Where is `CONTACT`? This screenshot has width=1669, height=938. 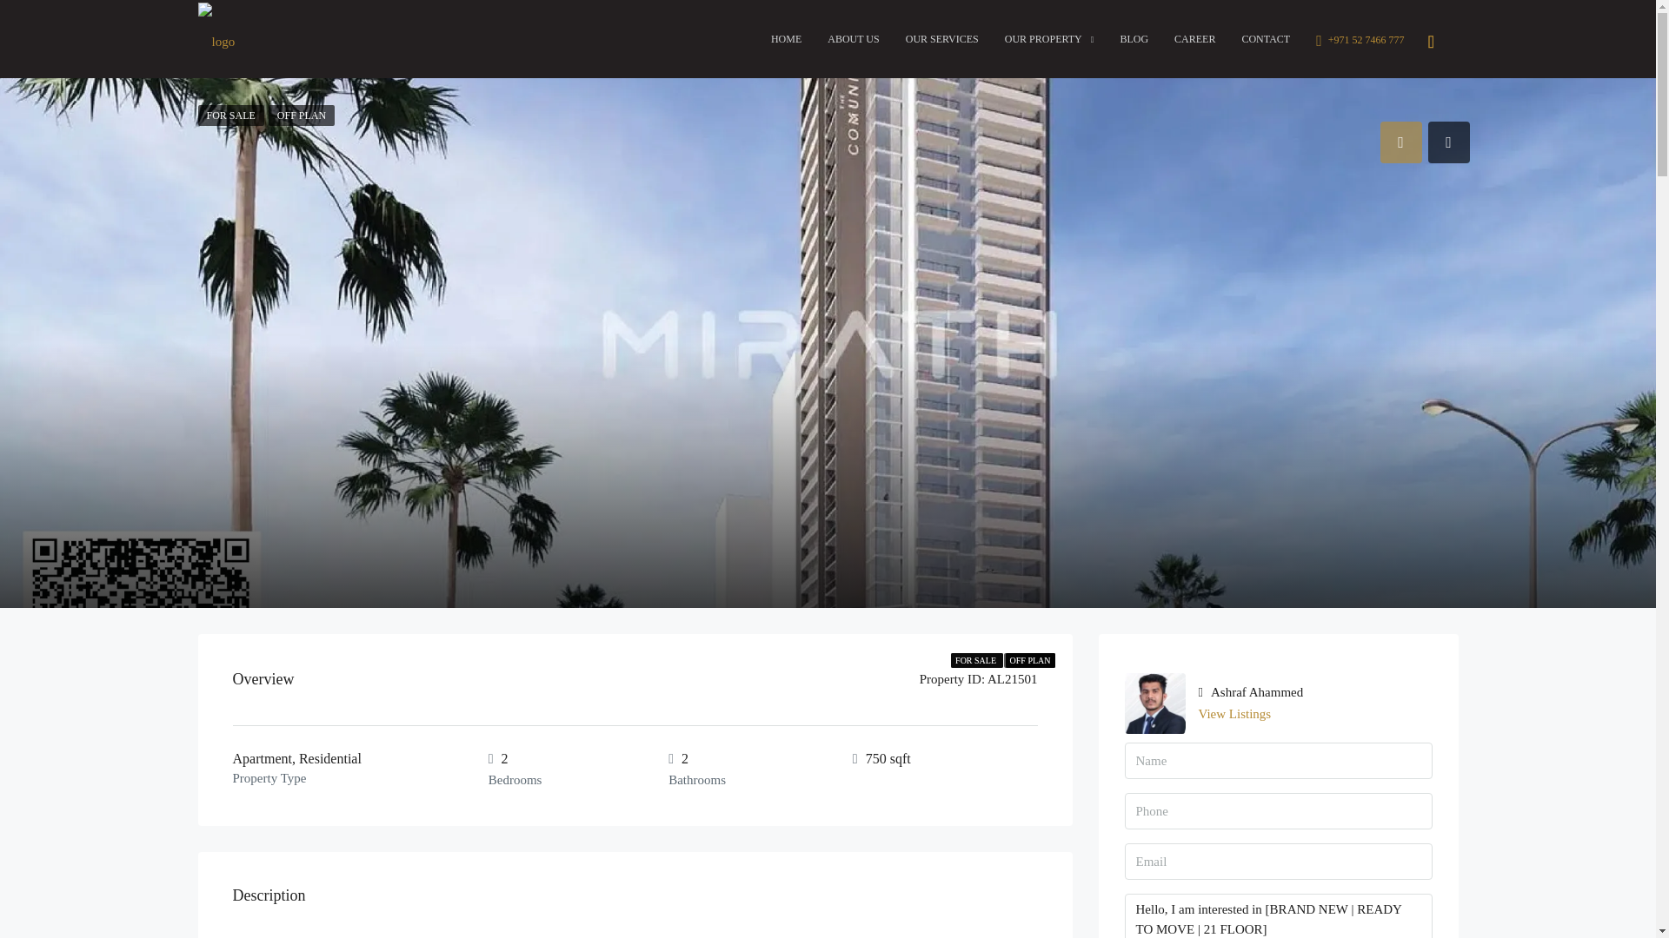 CONTACT is located at coordinates (1266, 38).